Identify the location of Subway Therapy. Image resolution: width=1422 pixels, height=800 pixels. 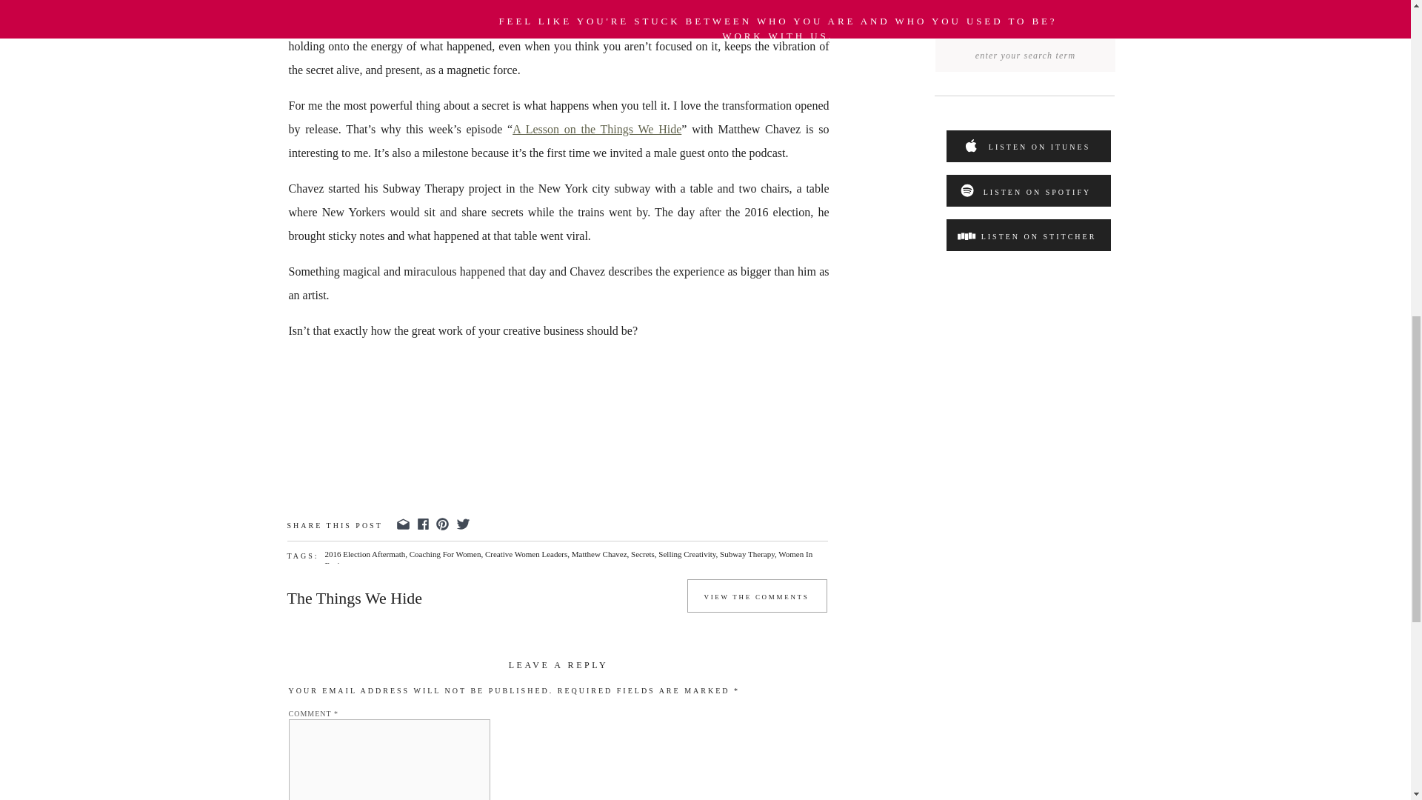
(747, 553).